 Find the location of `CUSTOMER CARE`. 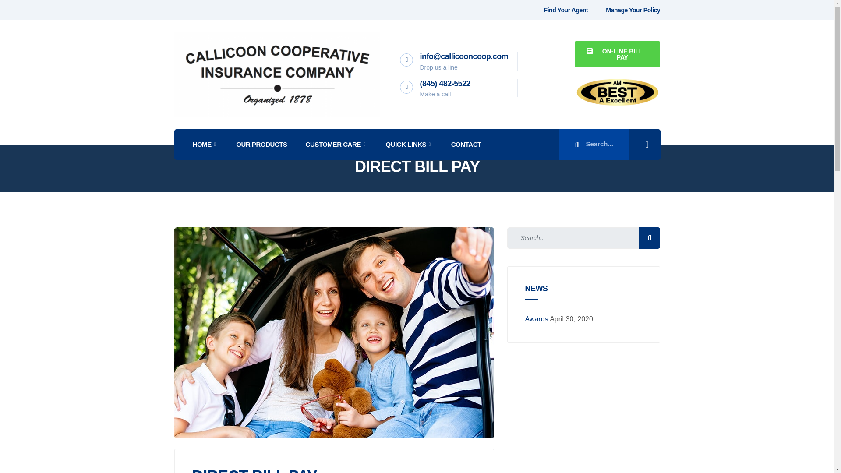

CUSTOMER CARE is located at coordinates (336, 145).